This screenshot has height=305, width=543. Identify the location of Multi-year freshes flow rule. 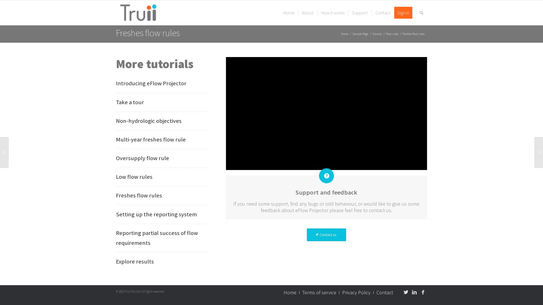
(151, 140).